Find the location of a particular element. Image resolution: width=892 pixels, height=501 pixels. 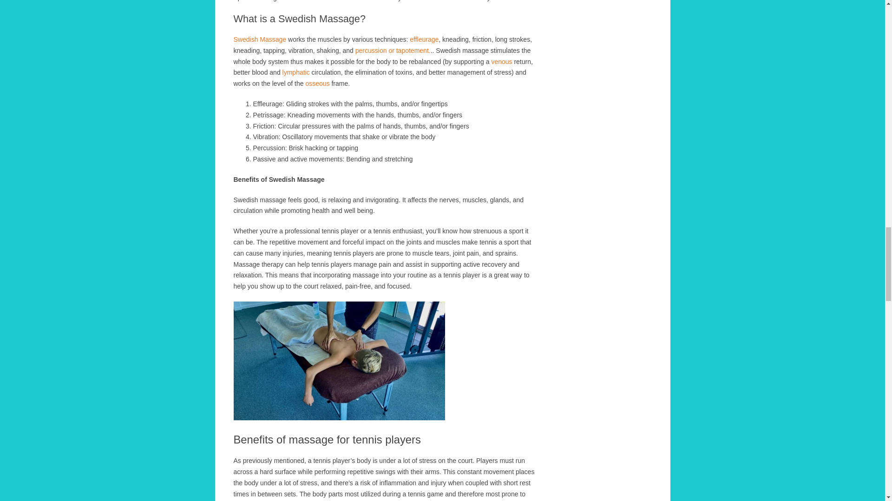

Swedish Massage is located at coordinates (259, 39).